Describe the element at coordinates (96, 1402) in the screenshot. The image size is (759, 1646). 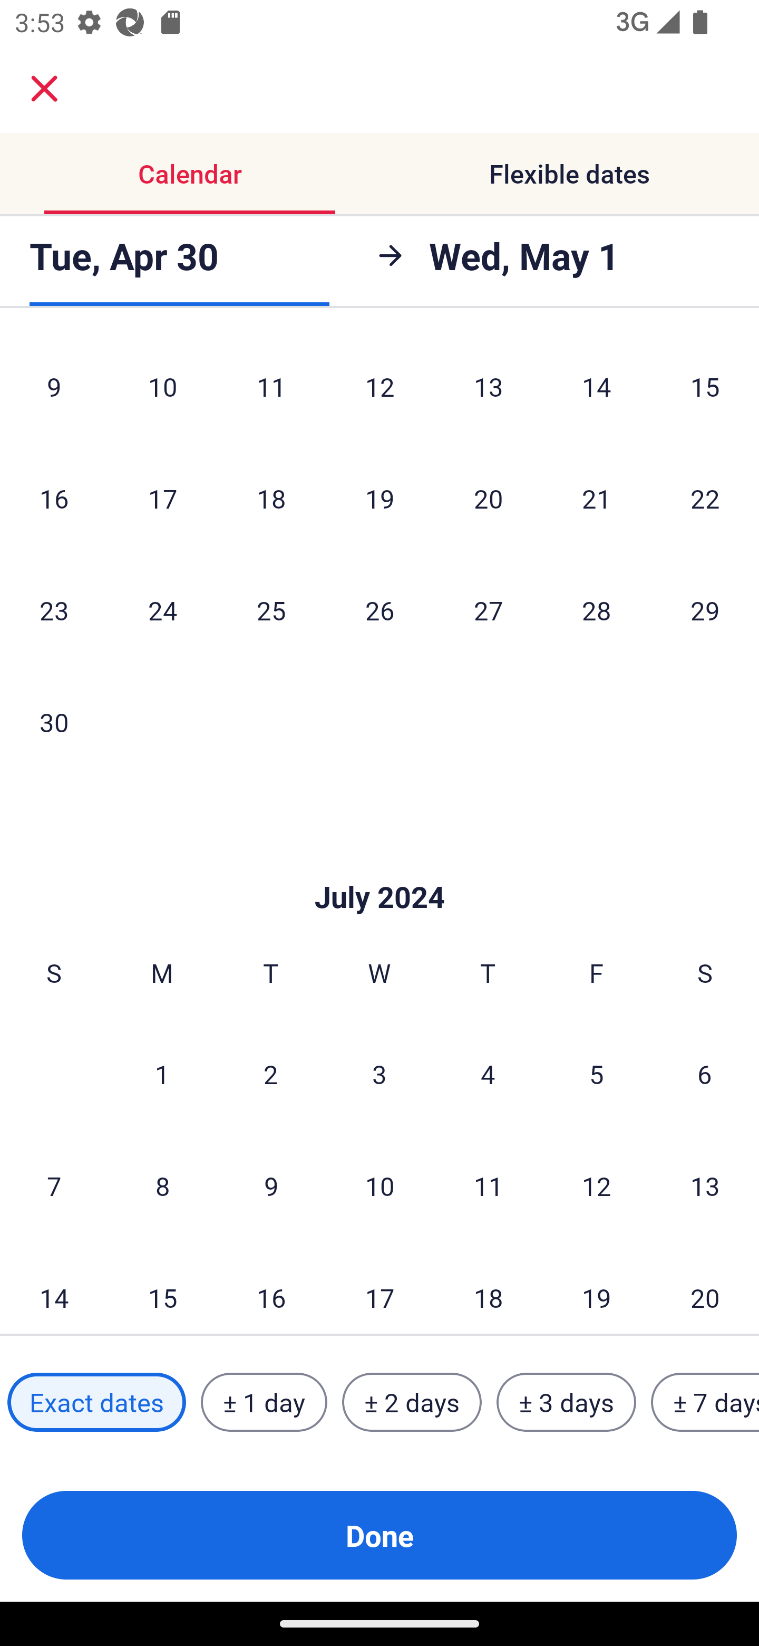
I see `Exact dates` at that location.